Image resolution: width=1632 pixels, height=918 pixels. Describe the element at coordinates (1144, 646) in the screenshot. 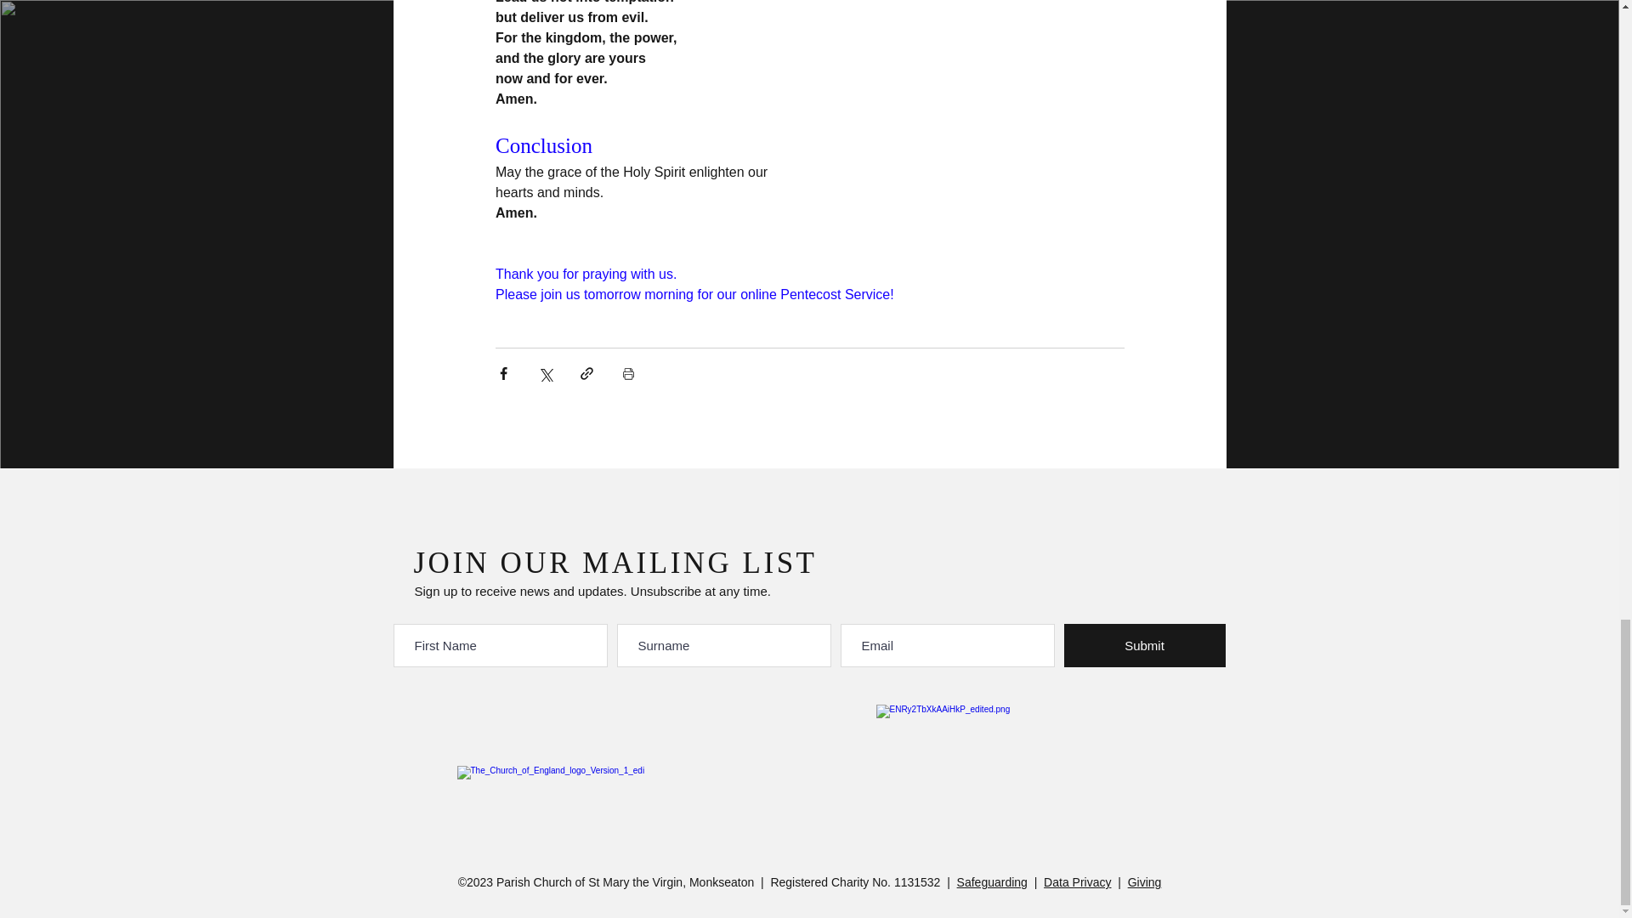

I see `Submit` at that location.